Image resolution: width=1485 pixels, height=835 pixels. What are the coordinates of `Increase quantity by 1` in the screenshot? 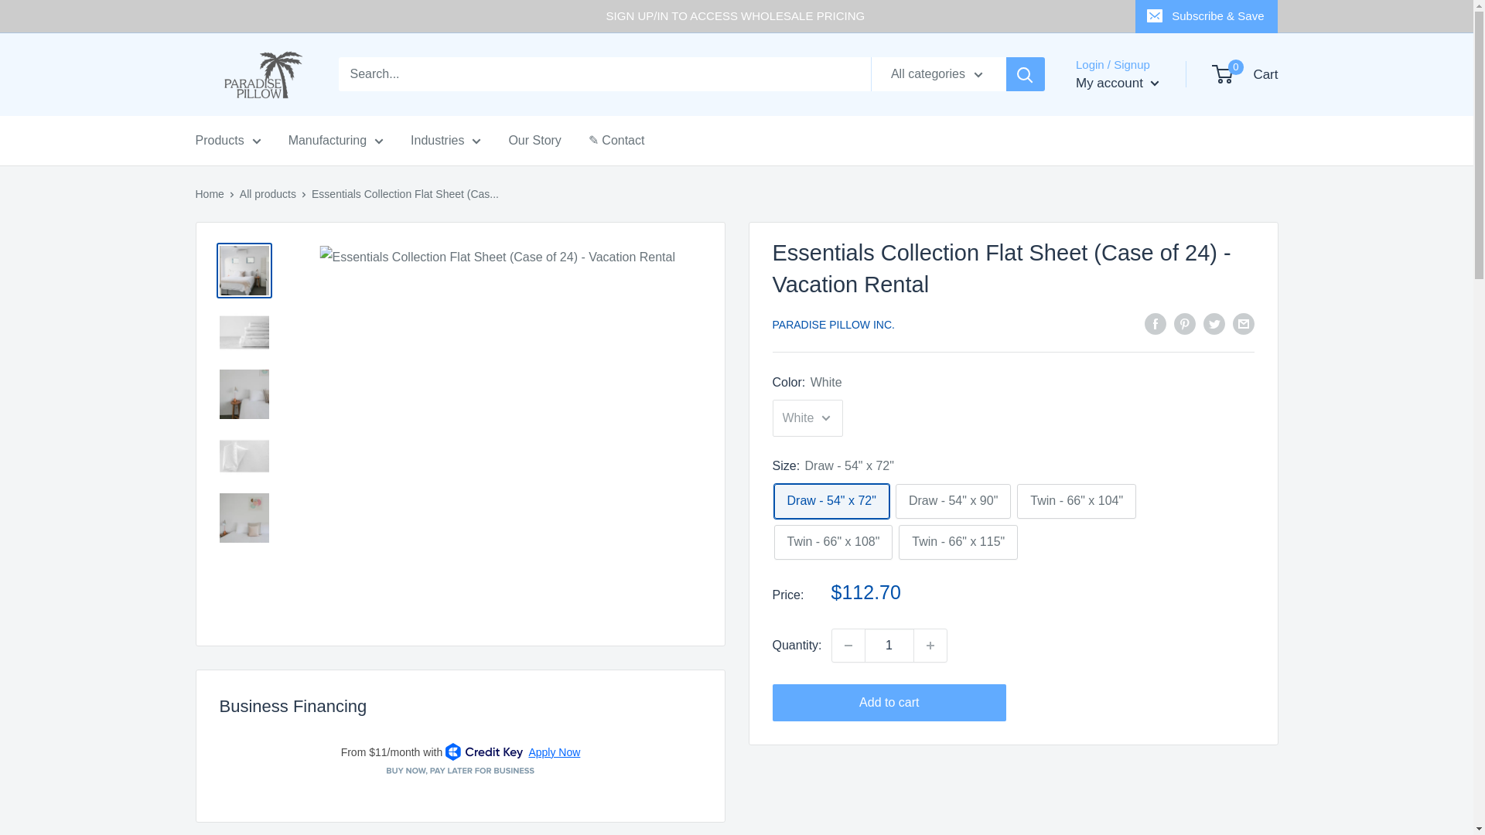 It's located at (930, 646).